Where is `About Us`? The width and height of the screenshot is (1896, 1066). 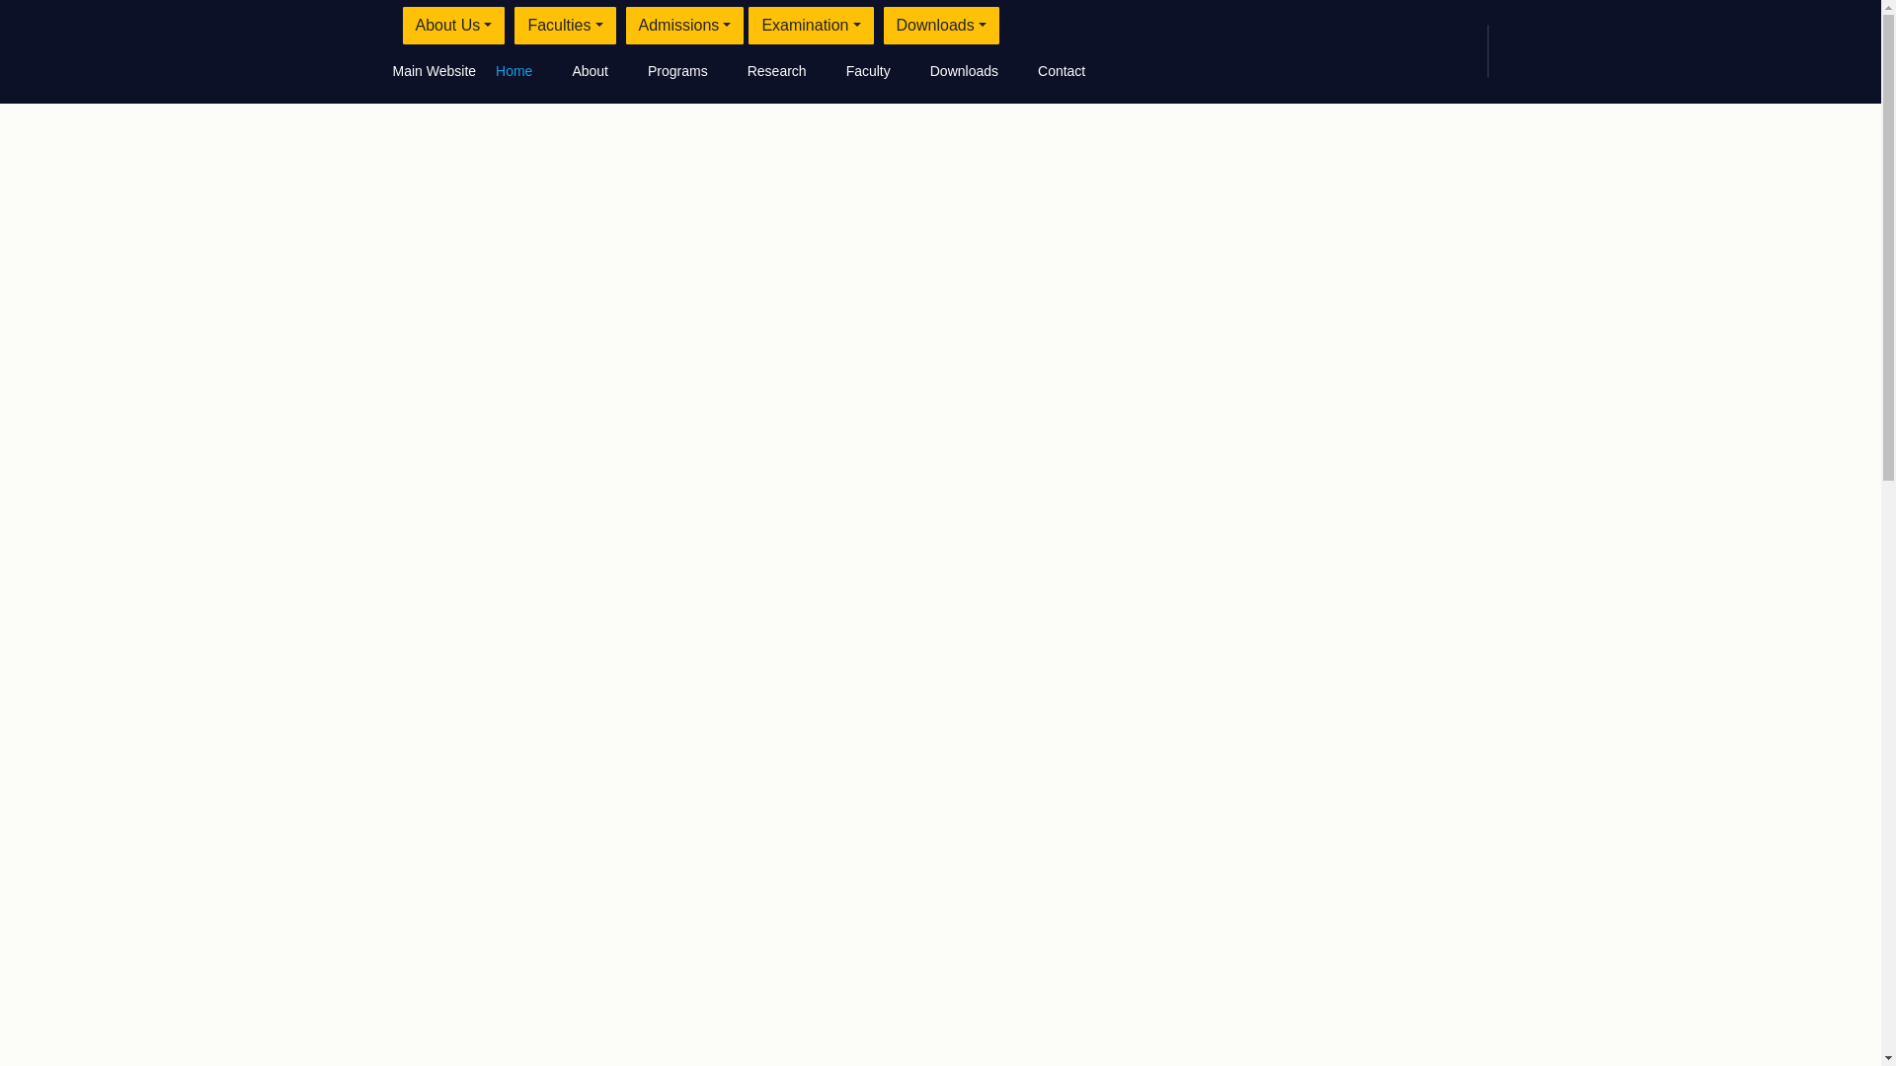 About Us is located at coordinates (454, 26).